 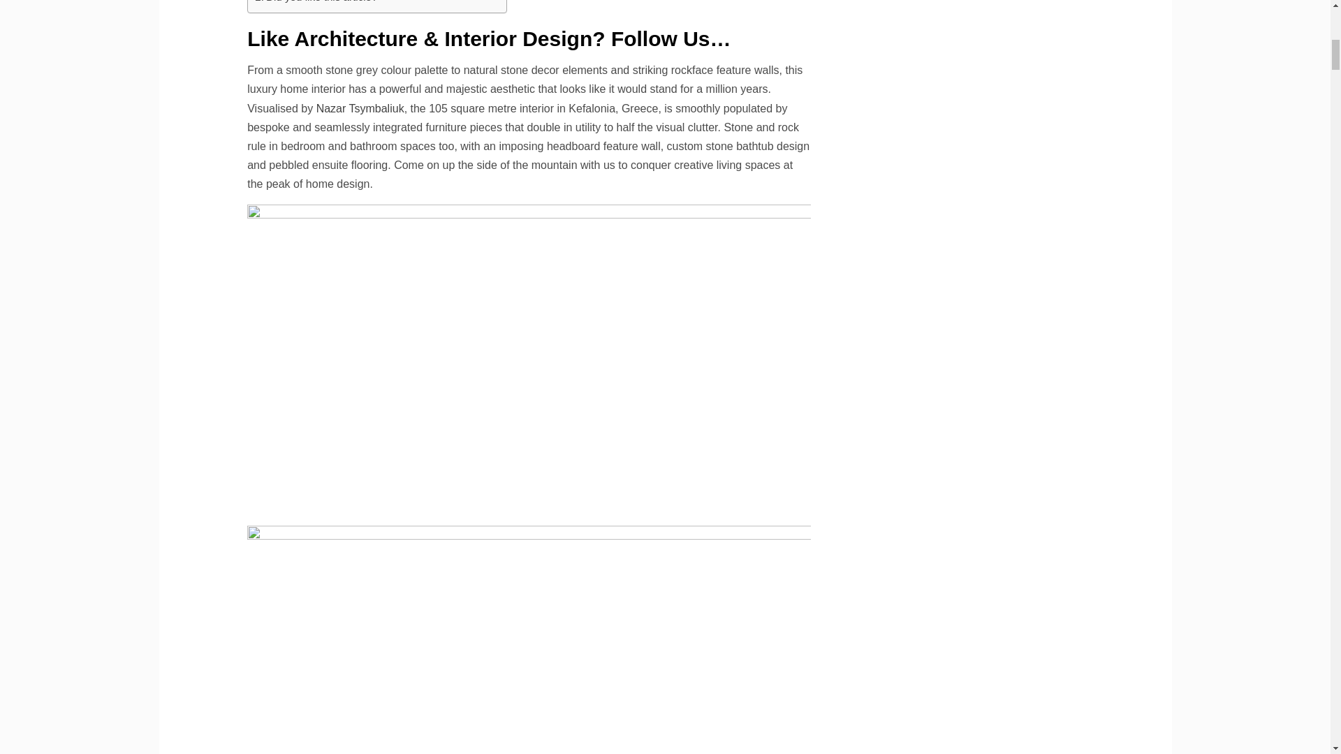 What do you see at coordinates (316, 3) in the screenshot?
I see `Did you like this article?` at bounding box center [316, 3].